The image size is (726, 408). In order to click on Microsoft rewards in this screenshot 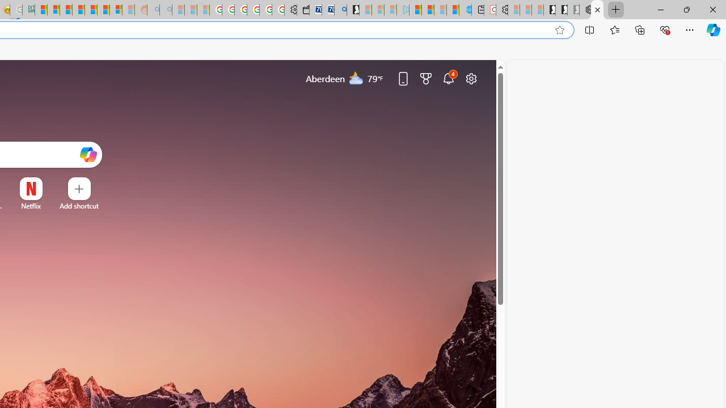, I will do `click(425, 78)`.